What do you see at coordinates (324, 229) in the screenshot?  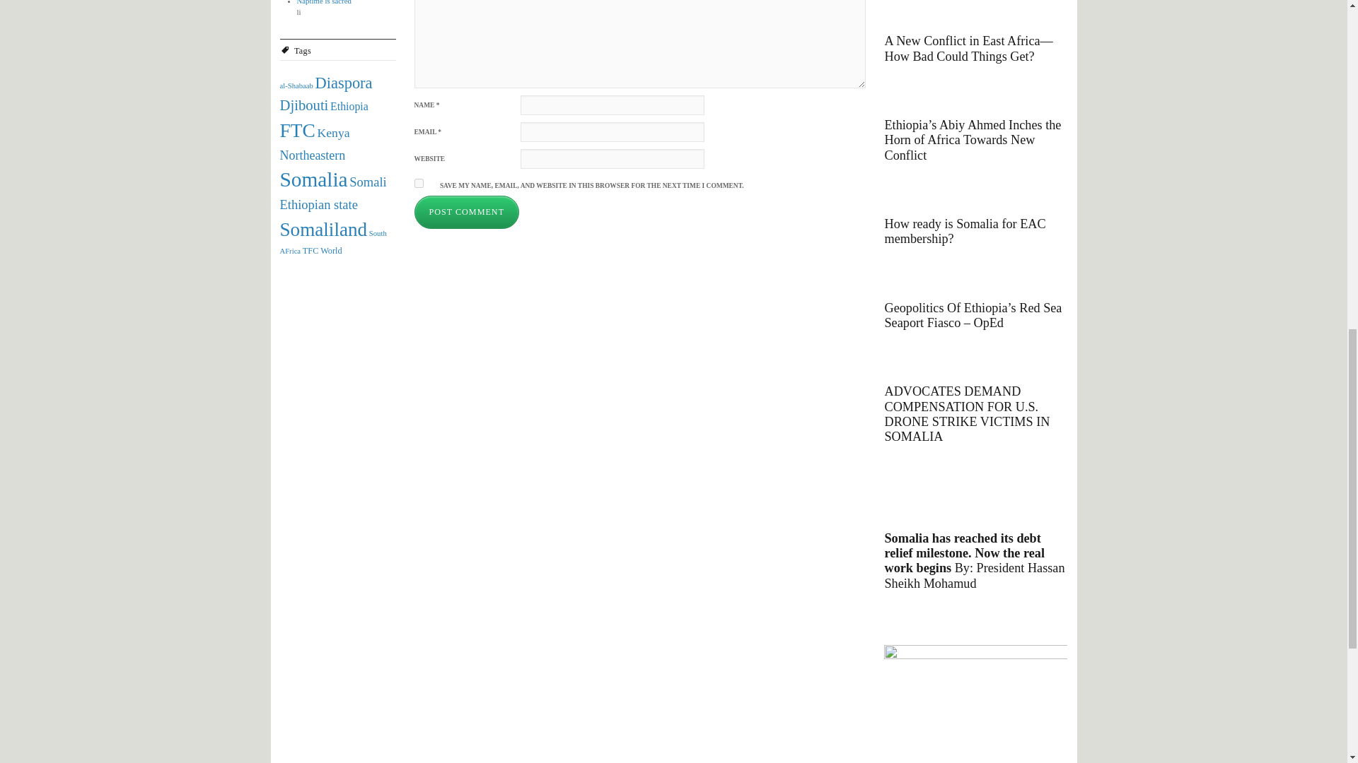 I see `Somaliland` at bounding box center [324, 229].